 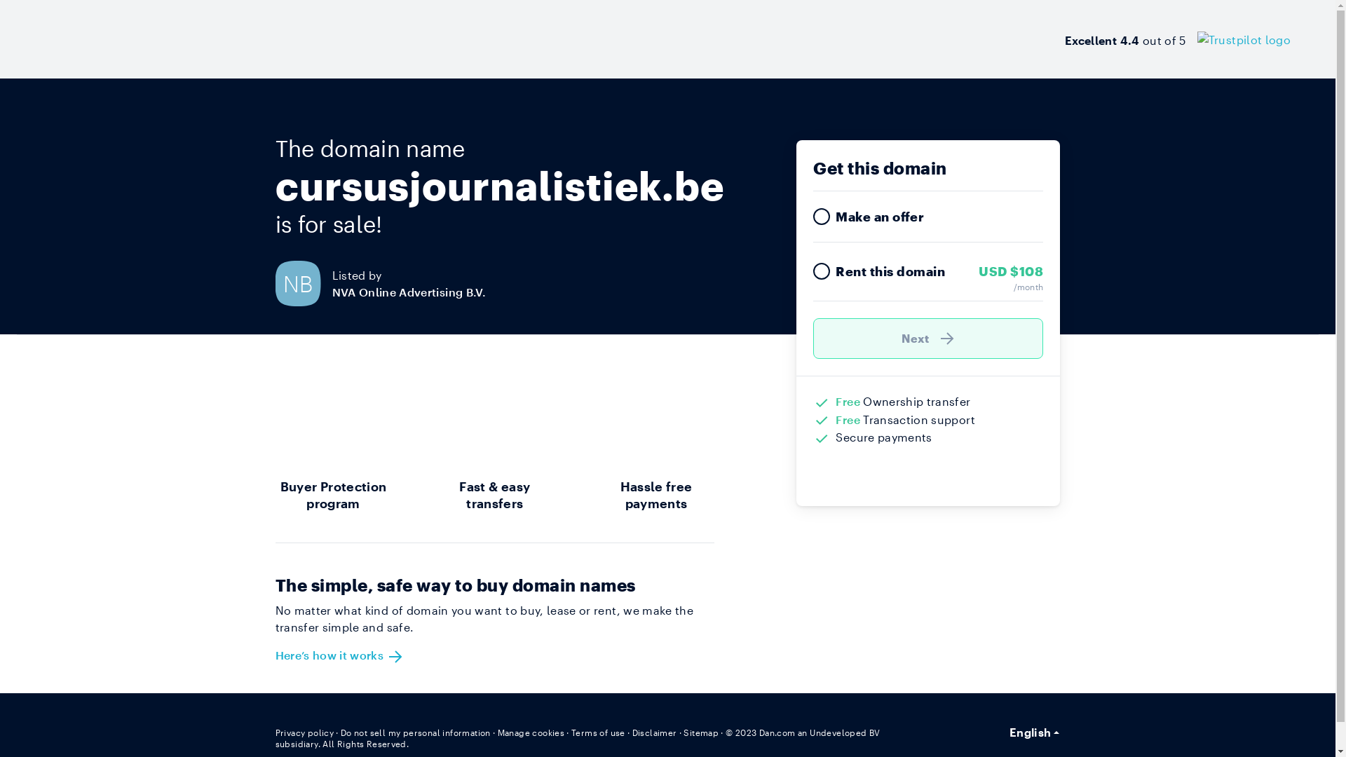 I want to click on Manage cookies, so click(x=531, y=732).